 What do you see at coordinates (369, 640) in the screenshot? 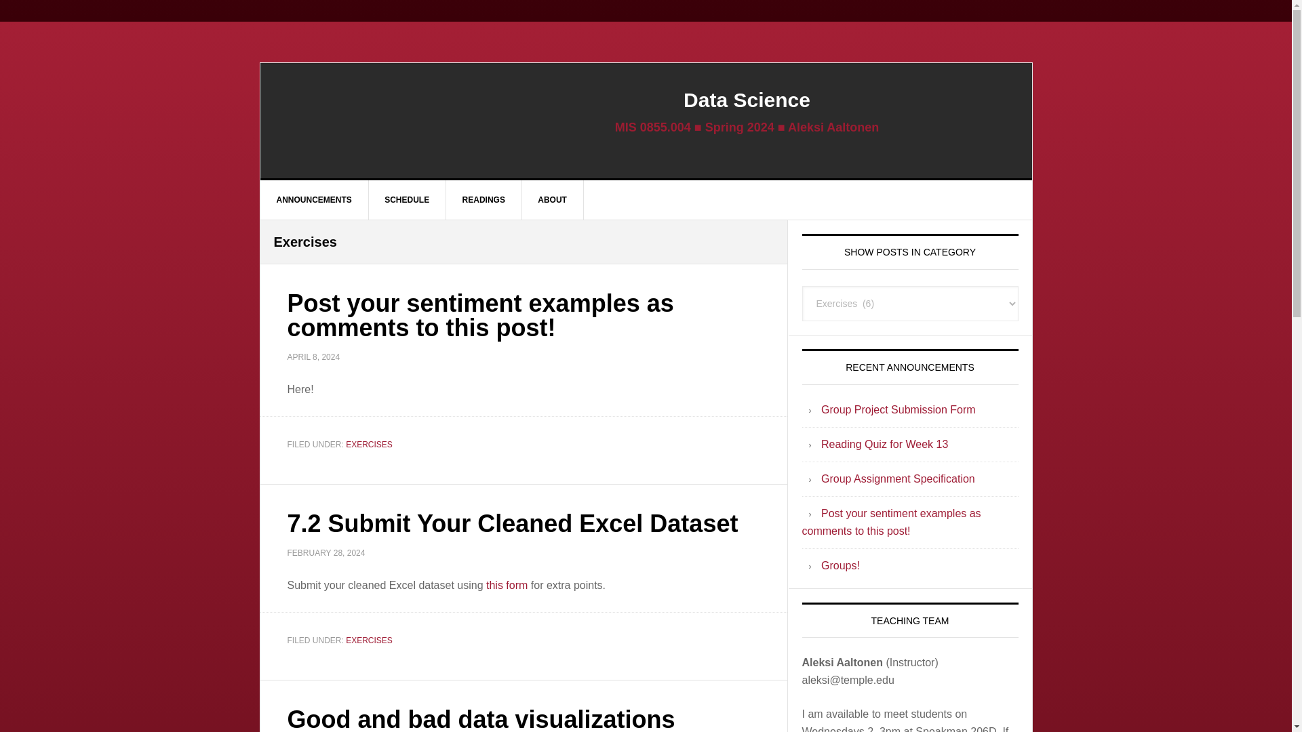
I see `EXERCISES` at bounding box center [369, 640].